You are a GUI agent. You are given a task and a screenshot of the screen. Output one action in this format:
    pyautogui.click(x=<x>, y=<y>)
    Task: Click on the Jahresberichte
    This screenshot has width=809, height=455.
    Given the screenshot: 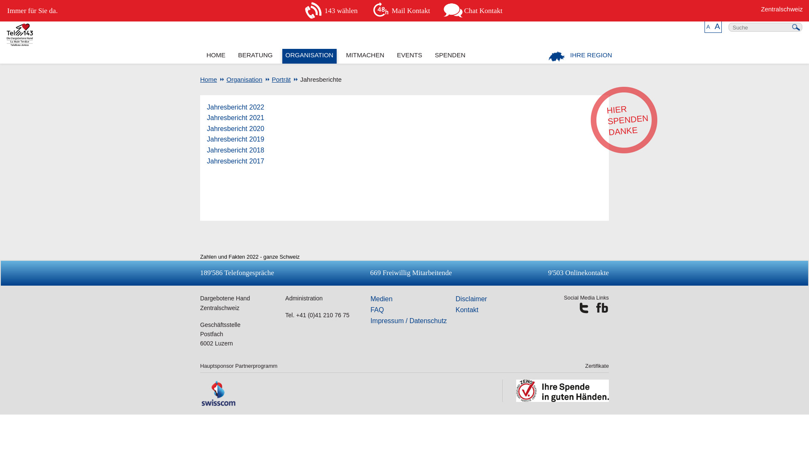 What is the action you would take?
    pyautogui.click(x=317, y=79)
    